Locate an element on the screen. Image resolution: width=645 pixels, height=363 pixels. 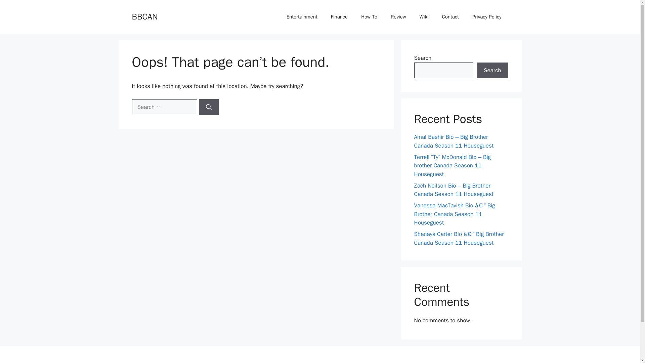
Review is located at coordinates (398, 17).